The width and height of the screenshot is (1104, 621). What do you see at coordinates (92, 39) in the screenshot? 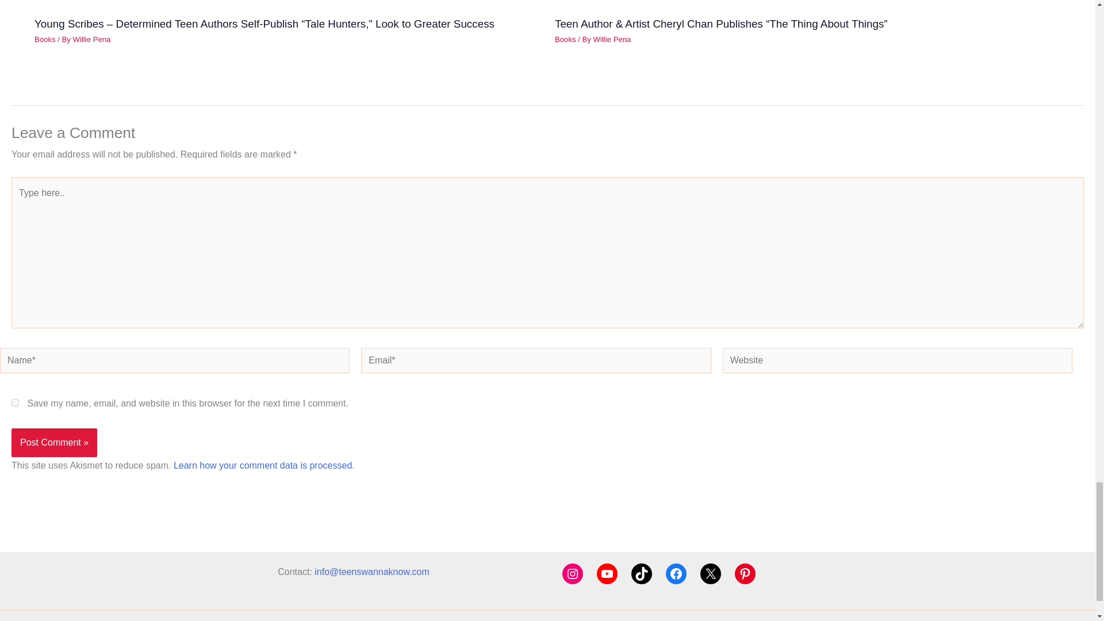
I see `View all posts by Willie Pena` at bounding box center [92, 39].